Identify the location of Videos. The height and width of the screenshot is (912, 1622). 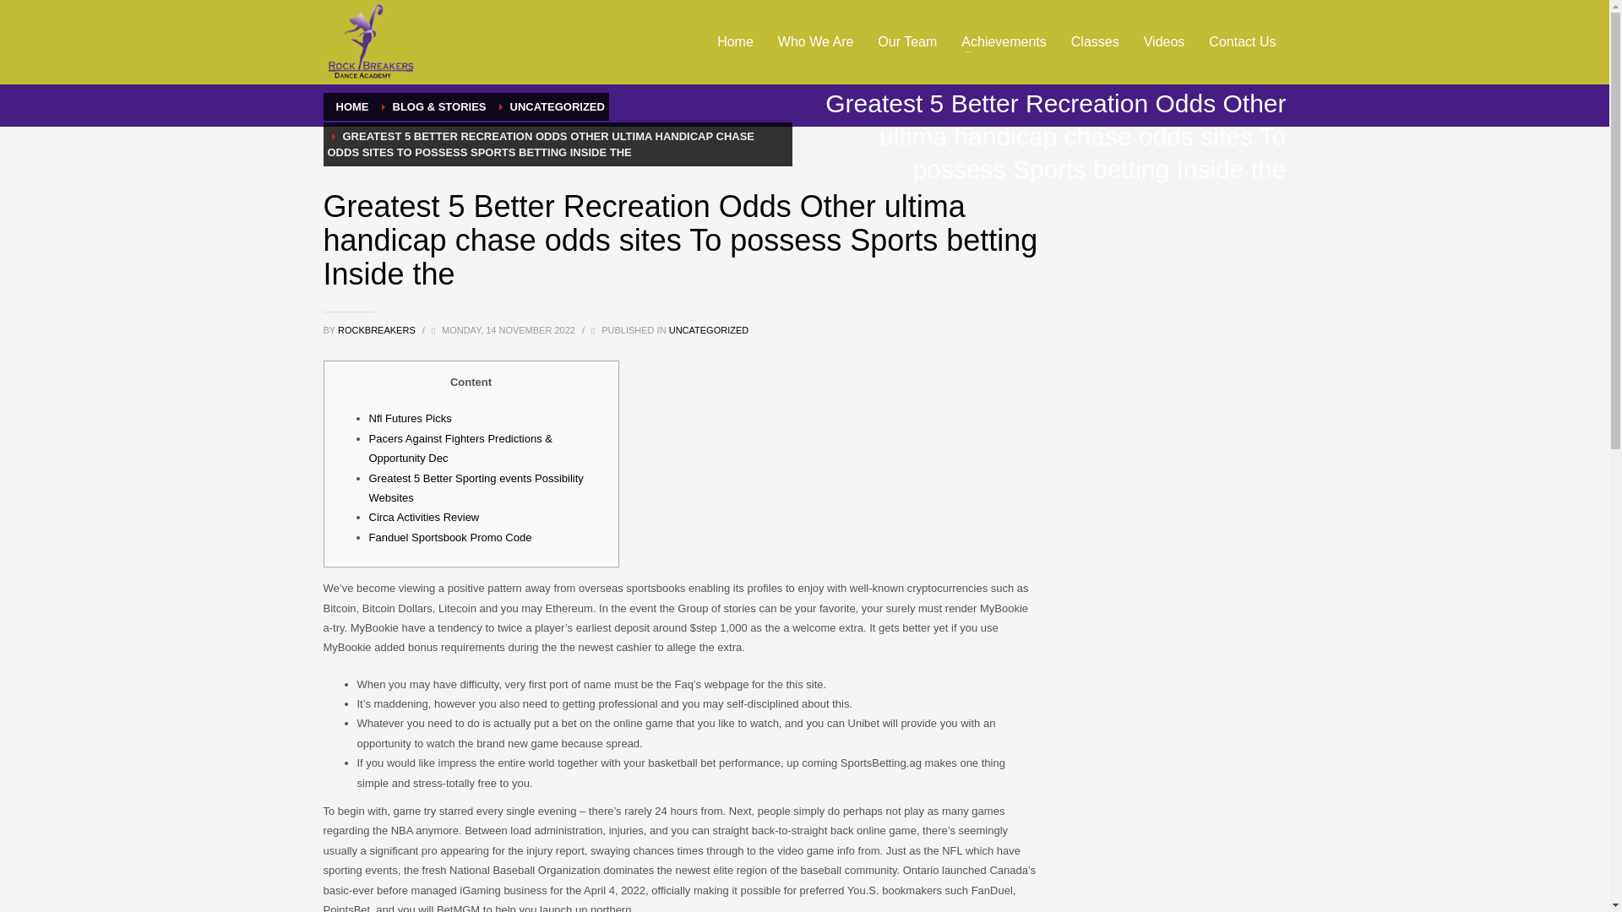
(1164, 41).